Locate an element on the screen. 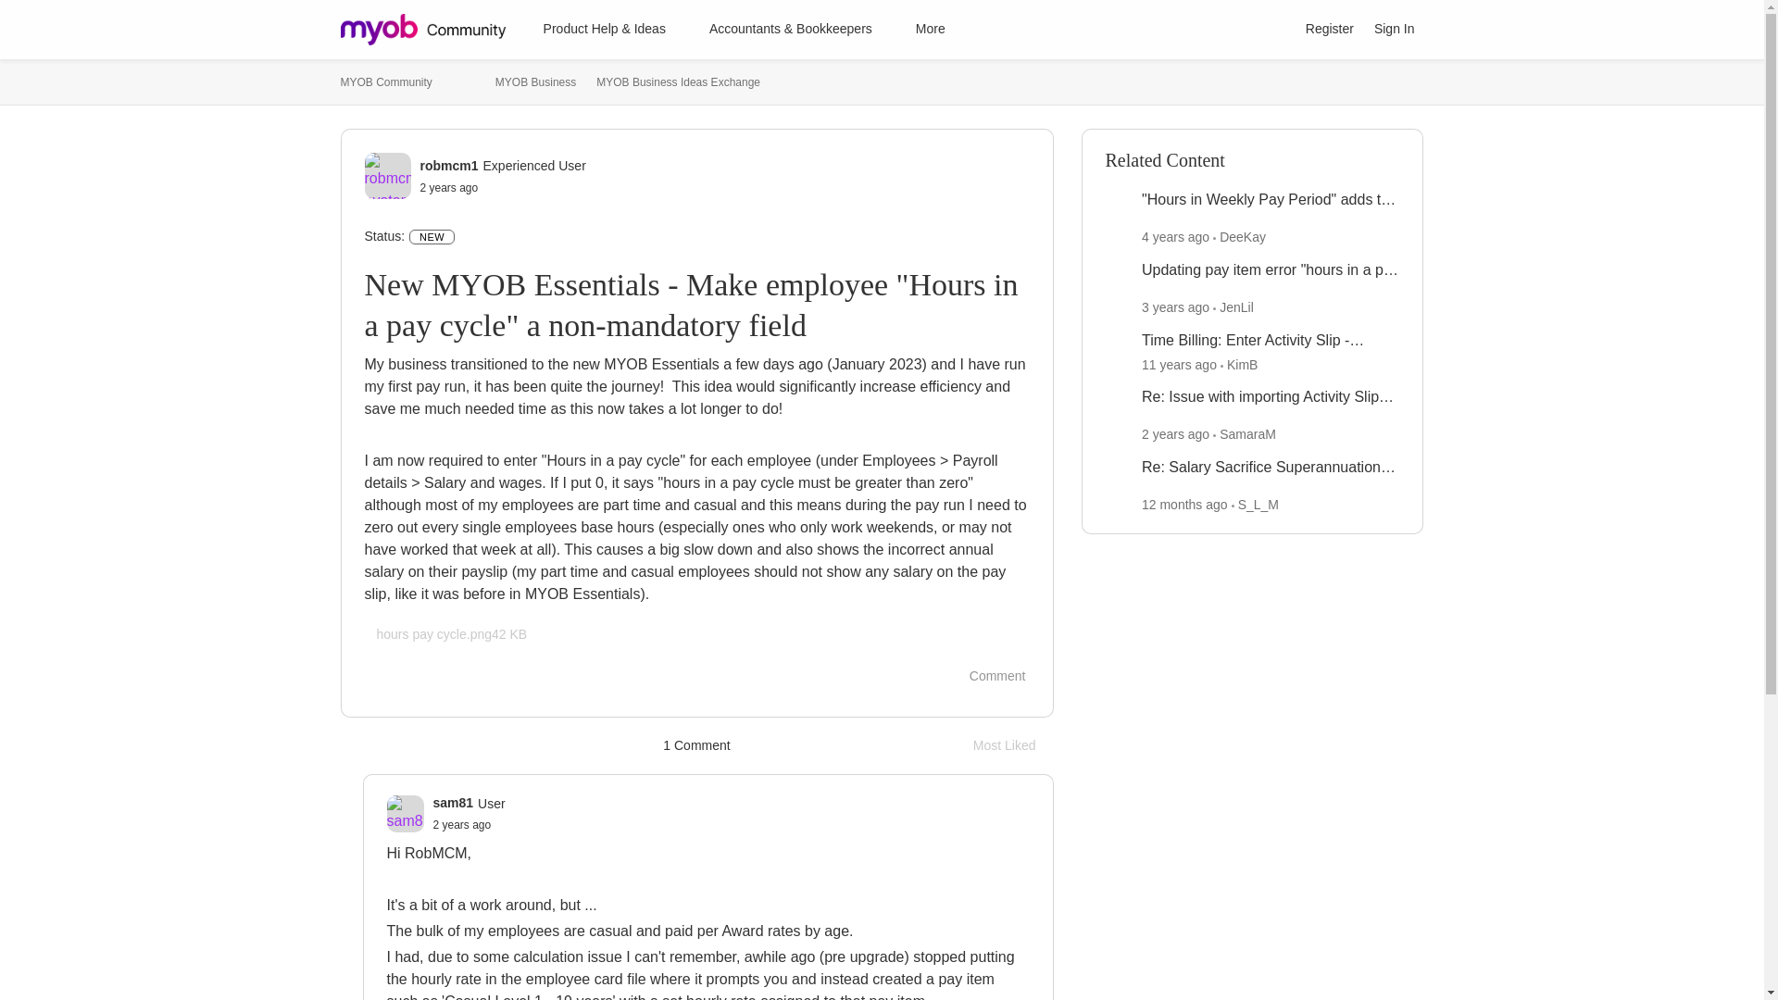 This screenshot has height=1000, width=1778. robmcm1 is located at coordinates (448, 165).